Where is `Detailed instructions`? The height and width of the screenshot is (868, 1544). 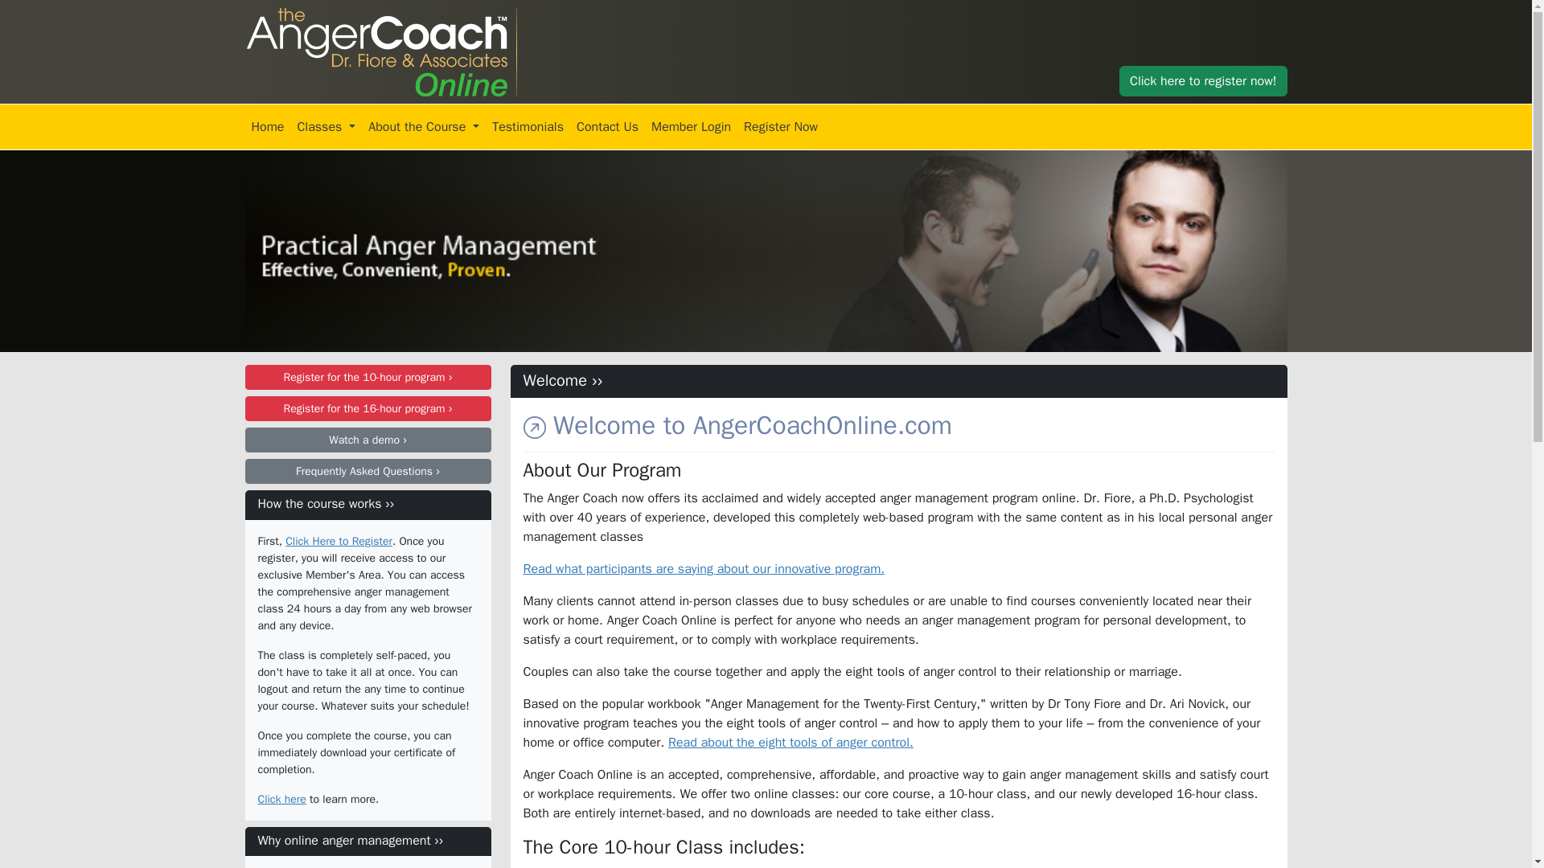 Detailed instructions is located at coordinates (606, 866).